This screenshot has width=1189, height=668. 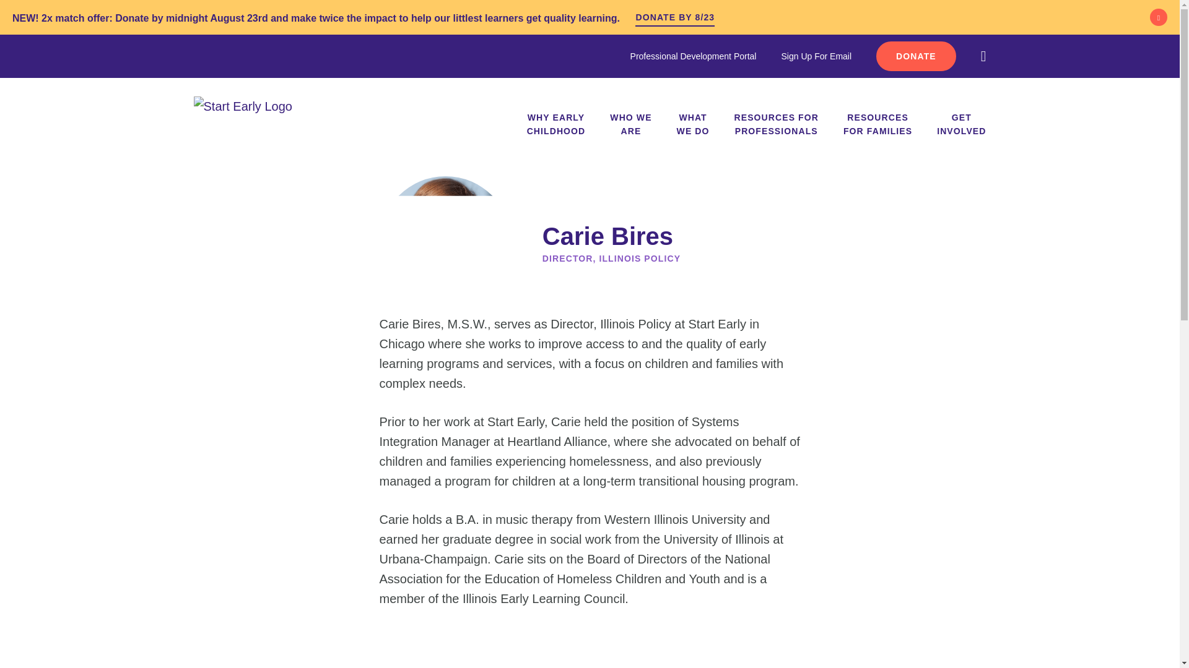 I want to click on DONATE, so click(x=556, y=124).